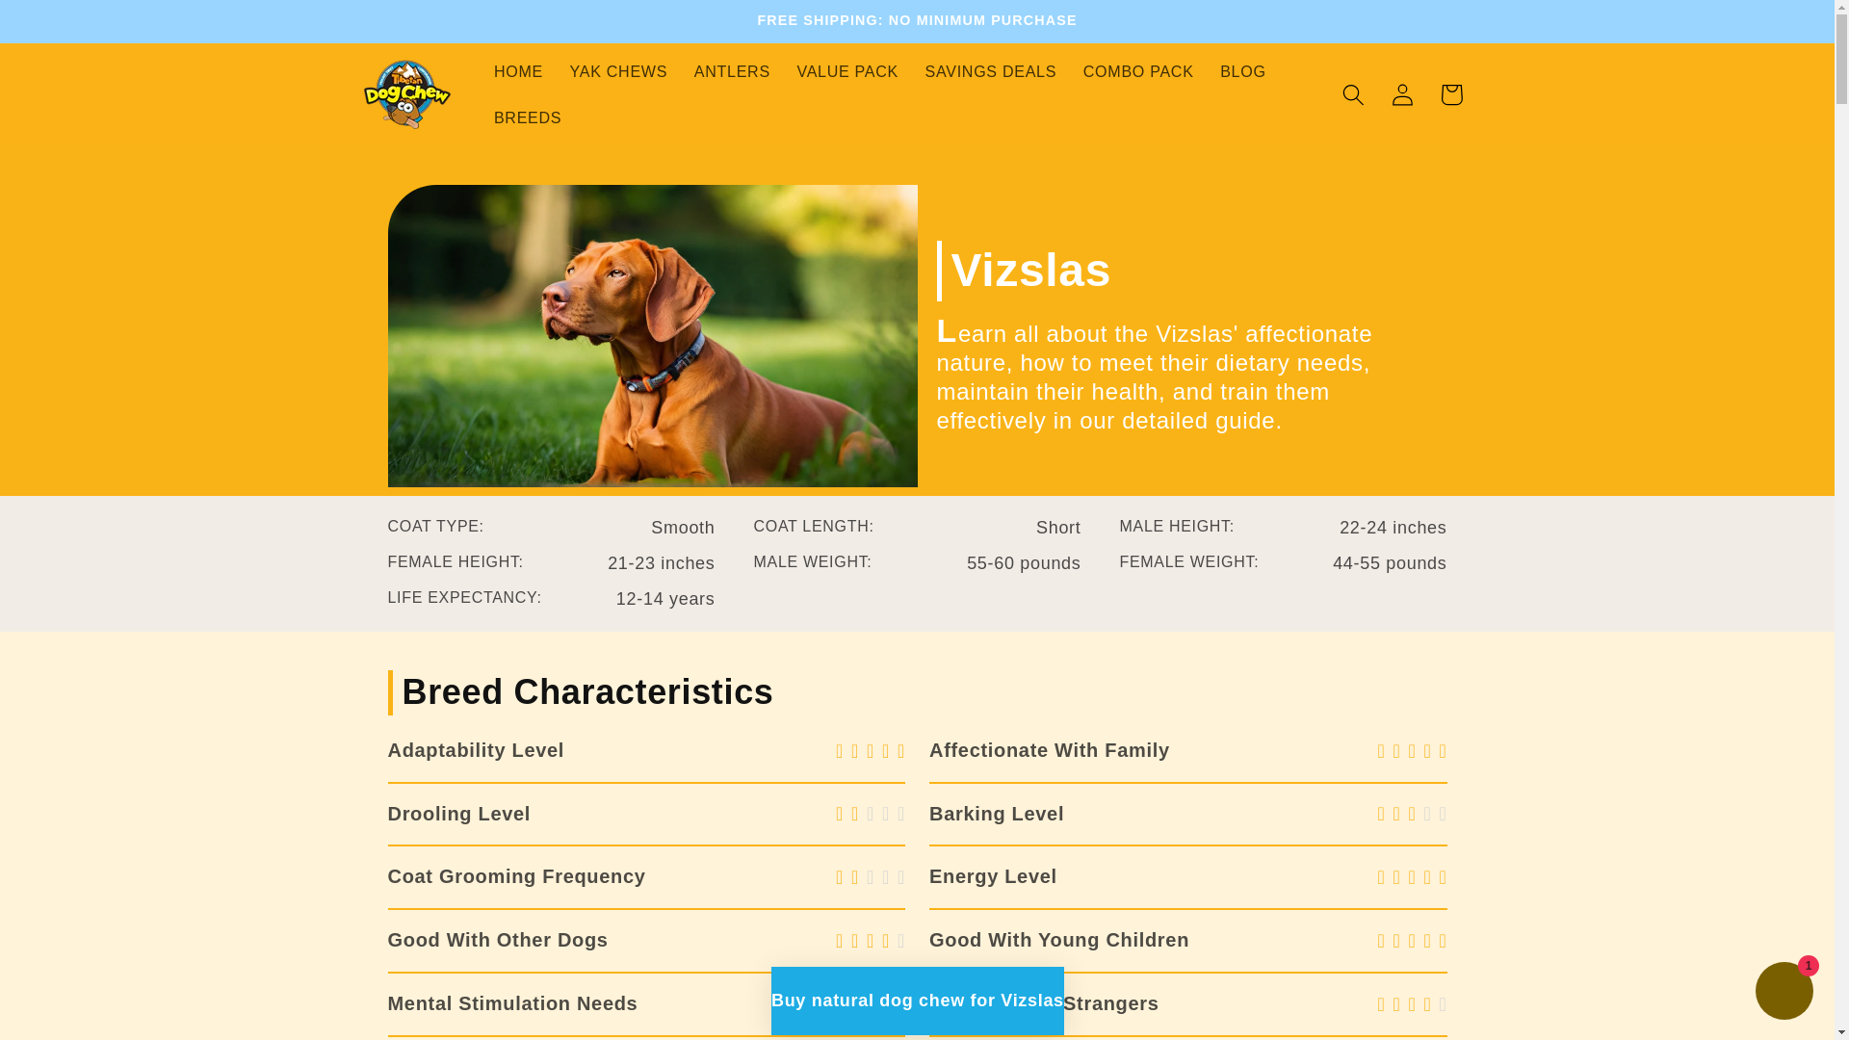 Image resolution: width=1849 pixels, height=1040 pixels. I want to click on Log in, so click(1402, 94).